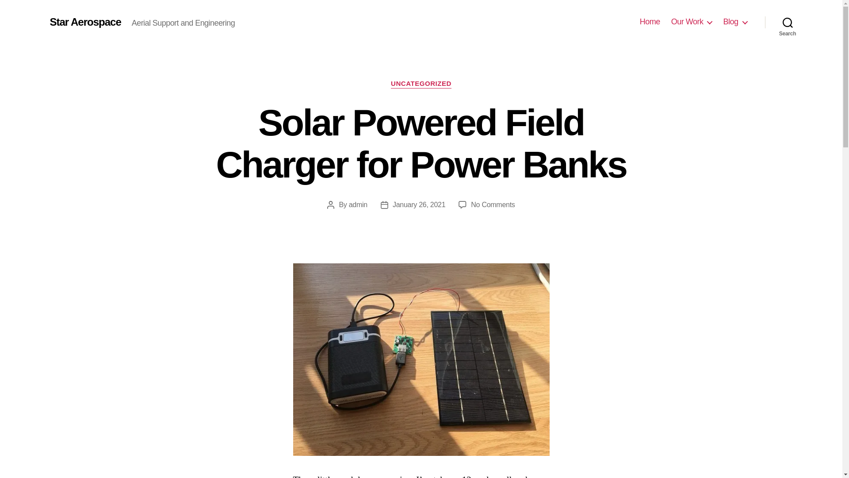  What do you see at coordinates (692, 22) in the screenshot?
I see `Star Aerospace` at bounding box center [692, 22].